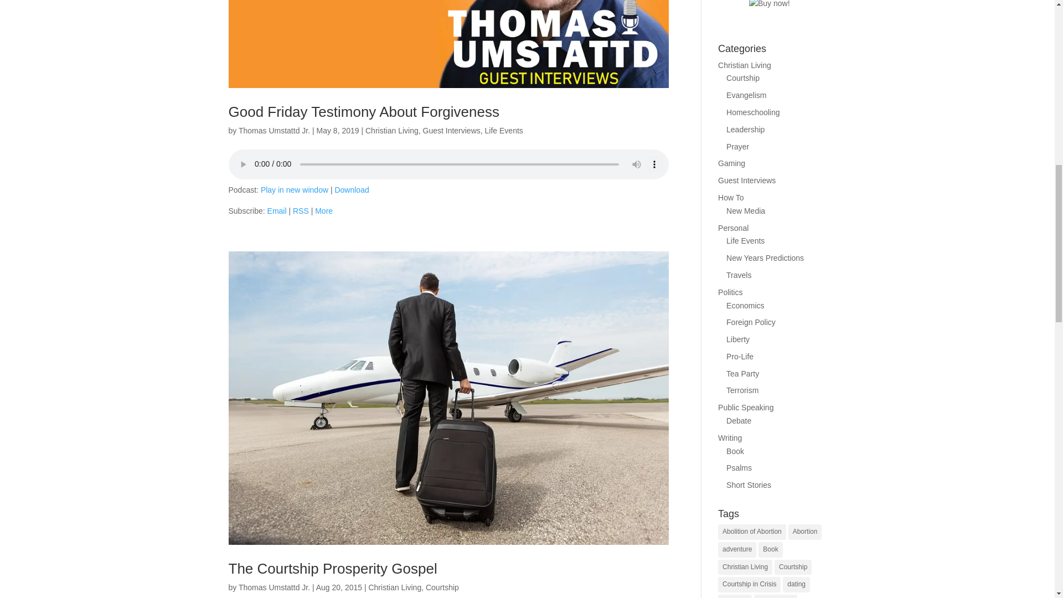 The width and height of the screenshot is (1063, 598). Describe the element at coordinates (394, 587) in the screenshot. I see `Christian Living` at that location.